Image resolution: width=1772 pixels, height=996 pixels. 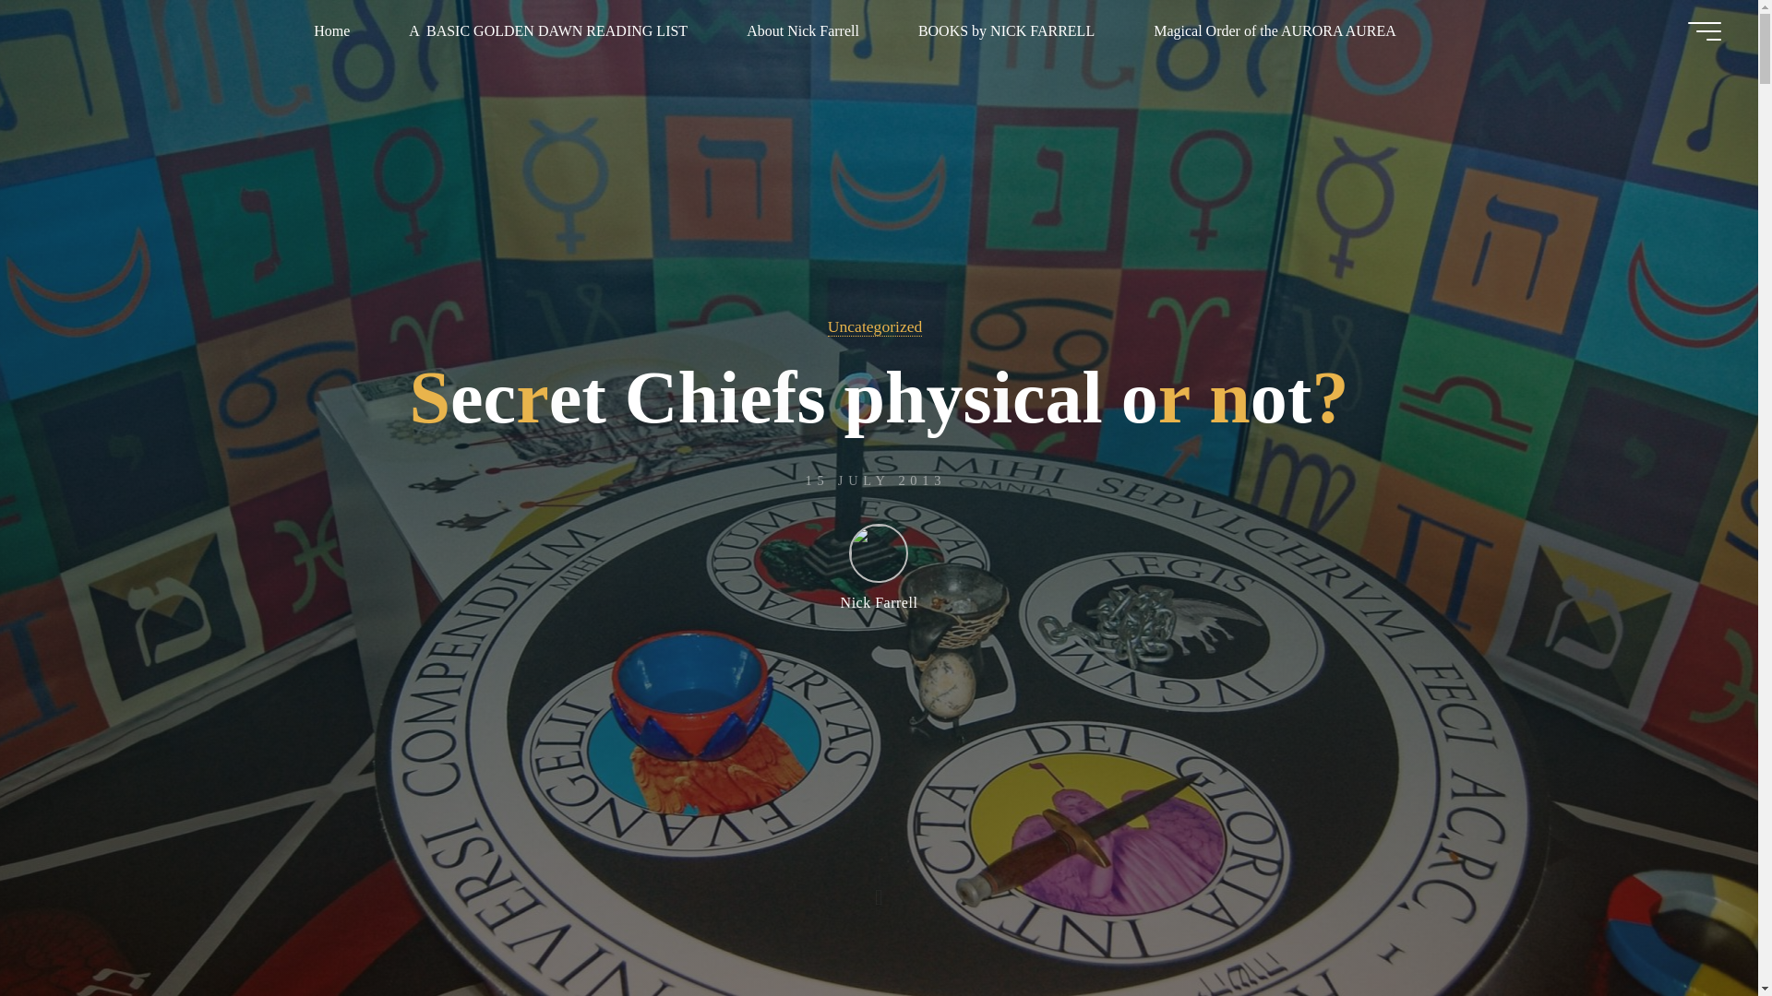 I want to click on Home, so click(x=330, y=31).